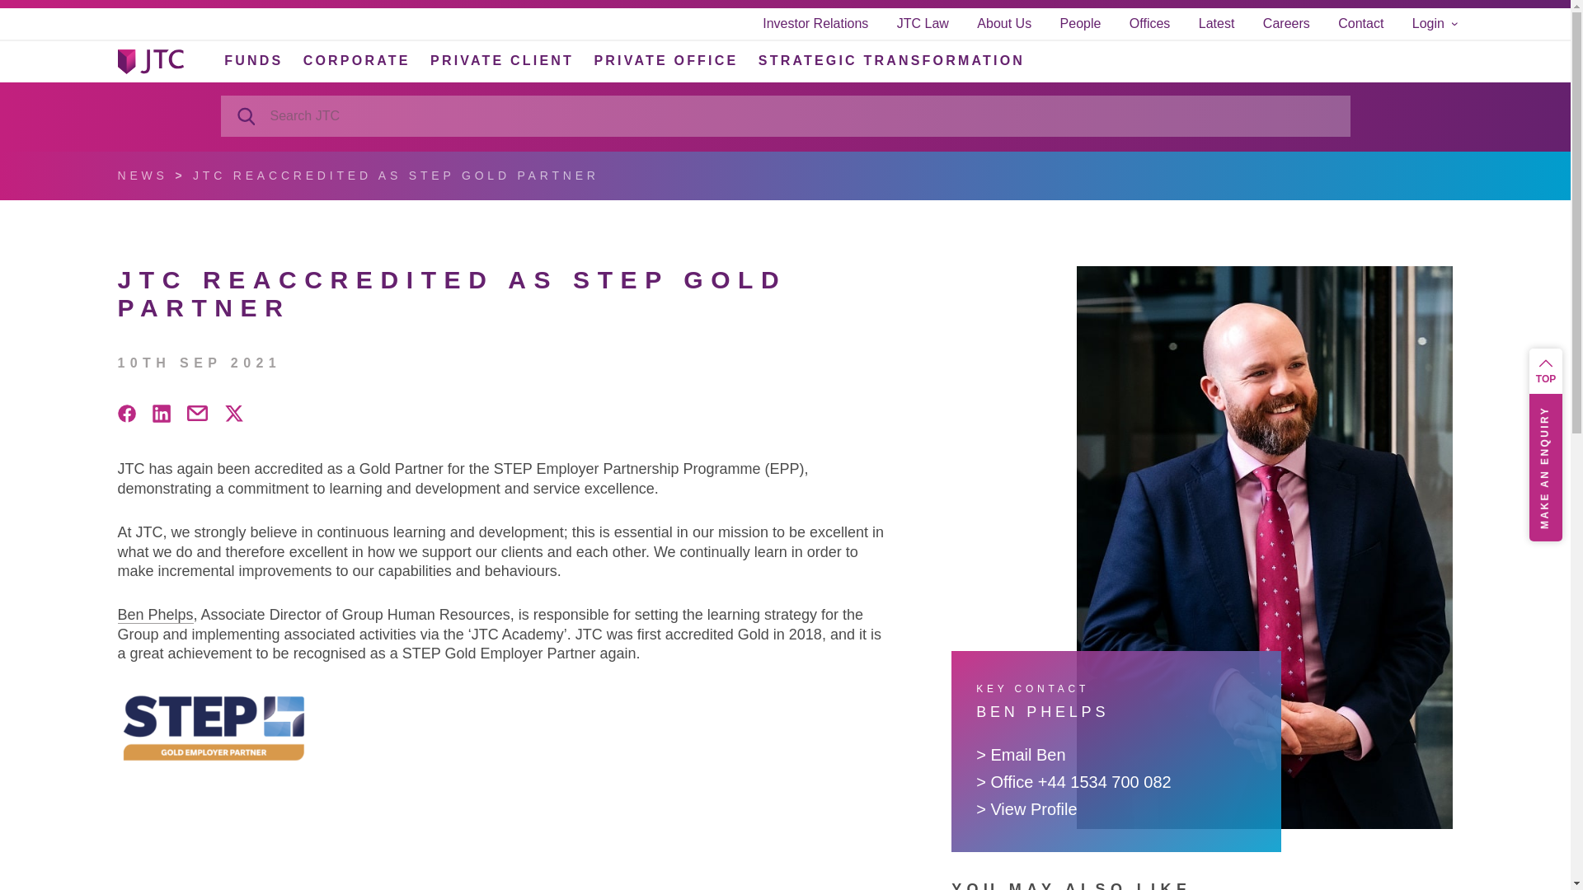 Image resolution: width=1583 pixels, height=890 pixels. I want to click on Latest, so click(1216, 23).